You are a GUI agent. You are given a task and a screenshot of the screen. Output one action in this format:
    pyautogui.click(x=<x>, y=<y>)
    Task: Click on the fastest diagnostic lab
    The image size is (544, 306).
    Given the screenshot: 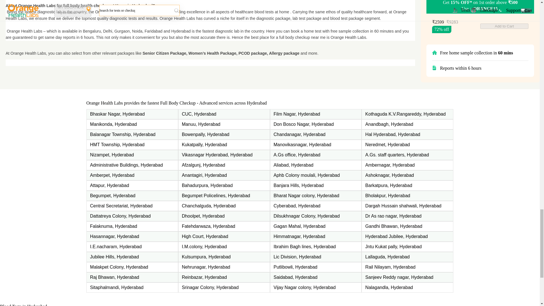 What is the action you would take?
    pyautogui.click(x=43, y=12)
    